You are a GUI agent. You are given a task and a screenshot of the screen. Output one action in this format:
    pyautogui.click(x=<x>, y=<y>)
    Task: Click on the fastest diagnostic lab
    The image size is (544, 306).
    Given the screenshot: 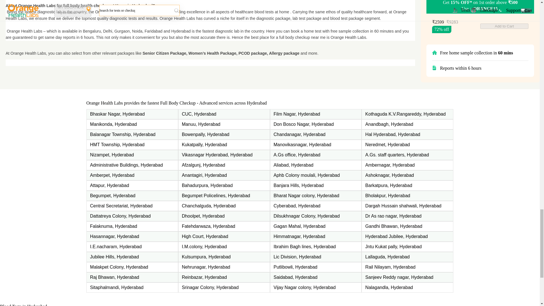 What is the action you would take?
    pyautogui.click(x=43, y=12)
    